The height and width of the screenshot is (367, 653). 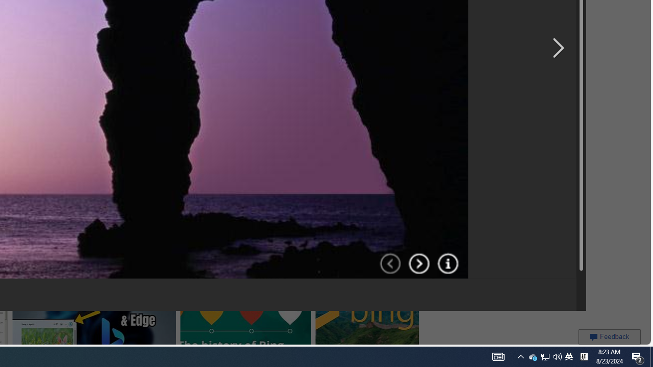 I want to click on Bing (2009) (RARE/FAKE) - YouTubeSave, so click(x=194, y=87).